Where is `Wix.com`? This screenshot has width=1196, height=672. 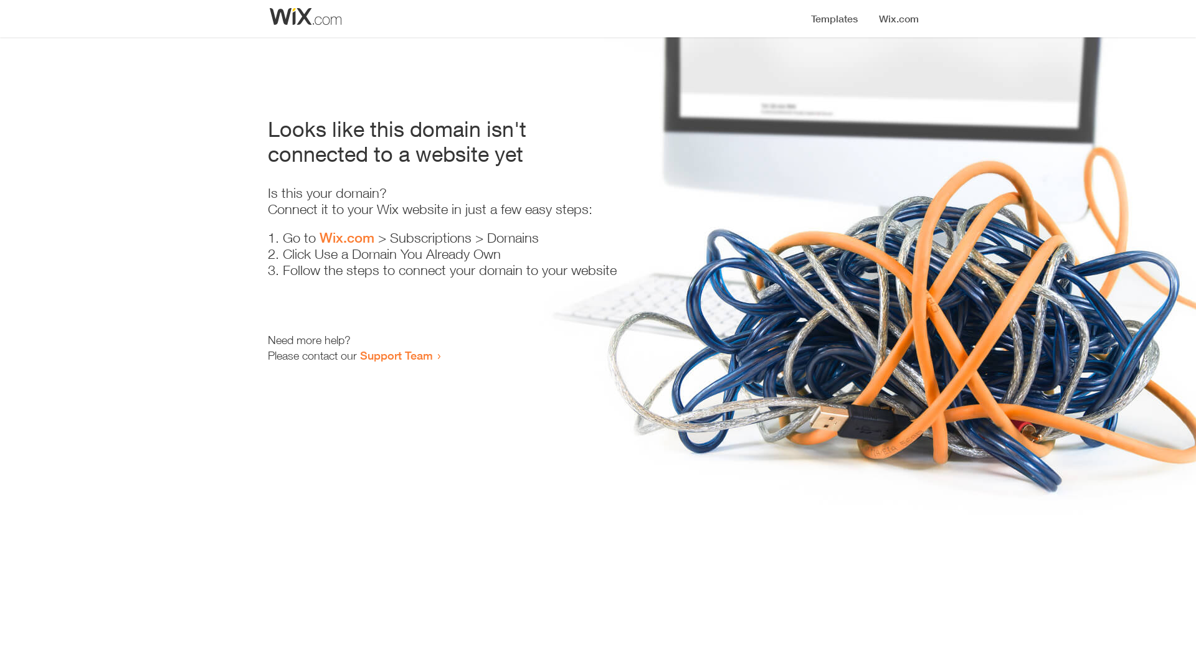 Wix.com is located at coordinates (347, 238).